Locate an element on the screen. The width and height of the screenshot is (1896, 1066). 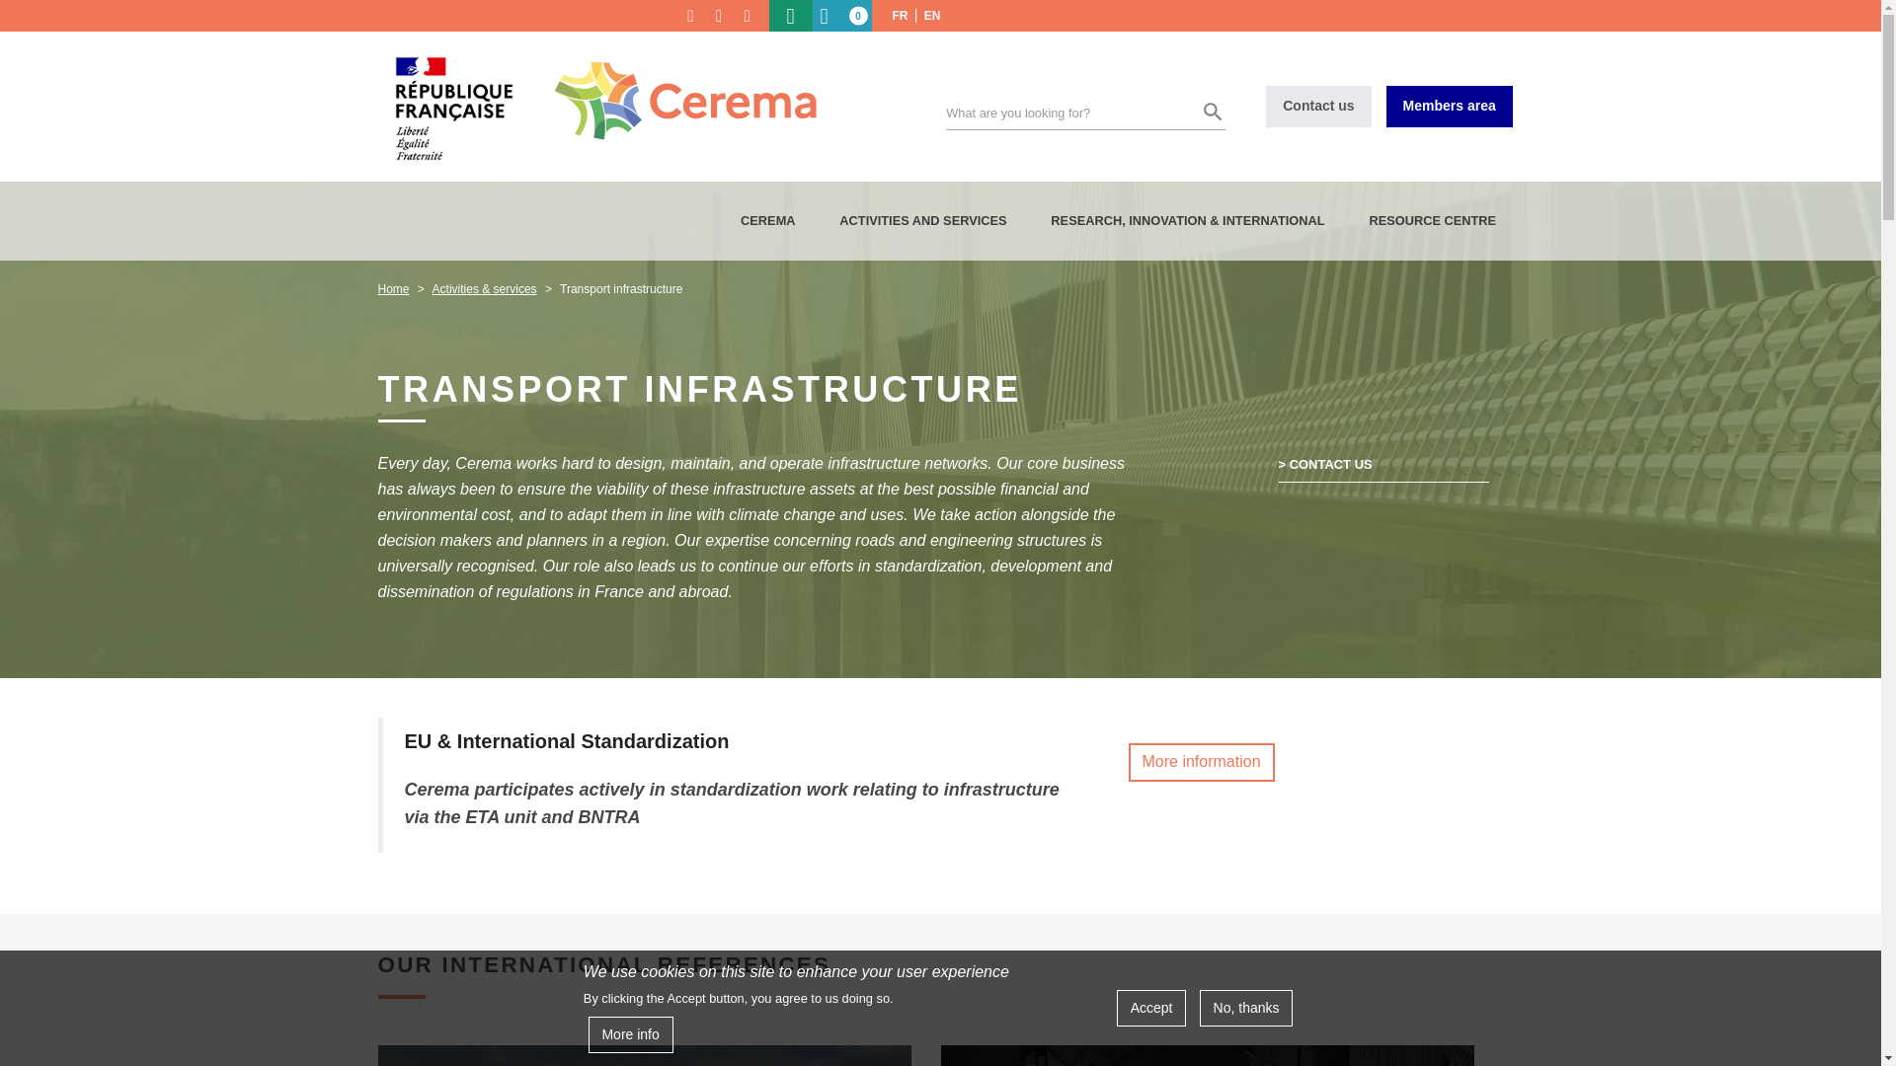
Accept is located at coordinates (1151, 1009).